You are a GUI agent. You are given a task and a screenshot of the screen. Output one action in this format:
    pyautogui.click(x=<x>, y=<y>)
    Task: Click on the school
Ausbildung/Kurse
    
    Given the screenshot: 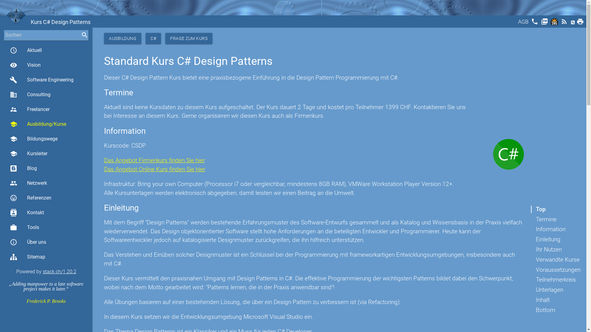 What is the action you would take?
    pyautogui.click(x=46, y=124)
    